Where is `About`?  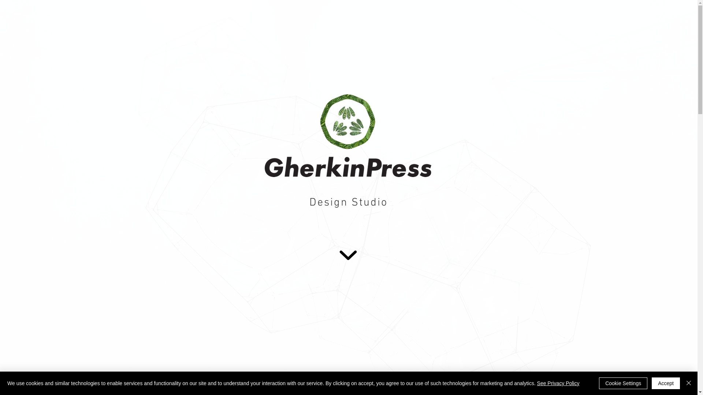 About is located at coordinates (619, 25).